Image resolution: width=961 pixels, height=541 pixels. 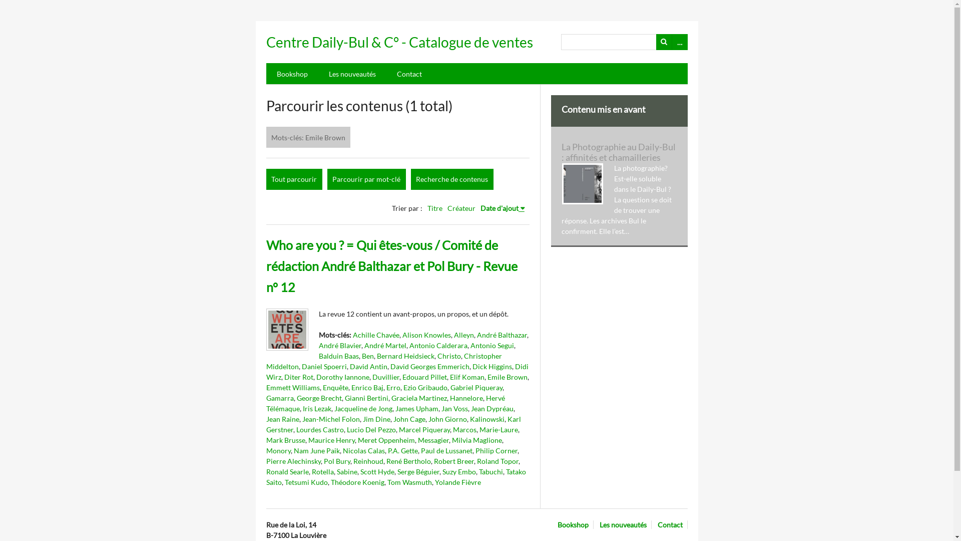 What do you see at coordinates (499, 430) in the screenshot?
I see `Marie-Laure` at bounding box center [499, 430].